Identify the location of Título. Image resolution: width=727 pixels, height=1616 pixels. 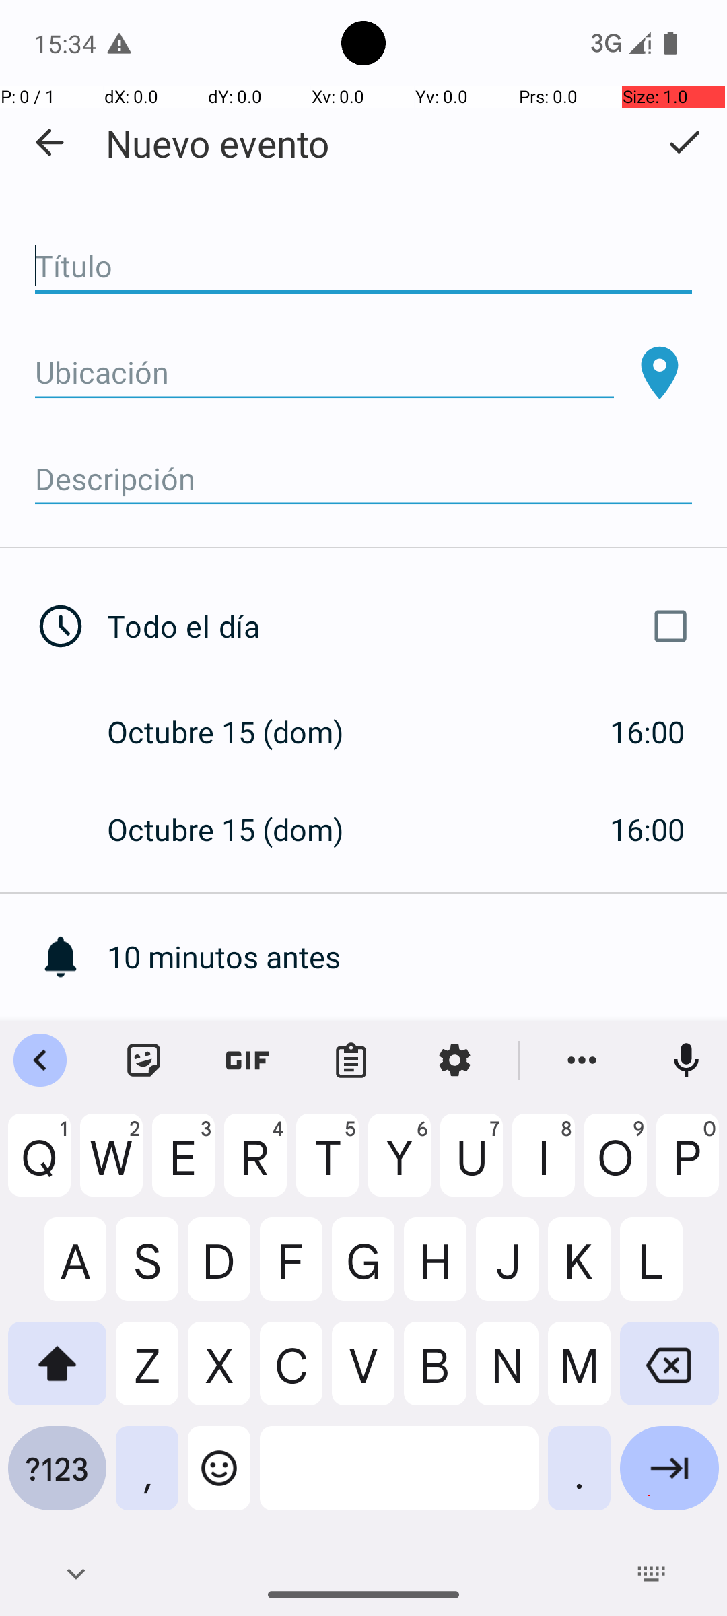
(363, 267).